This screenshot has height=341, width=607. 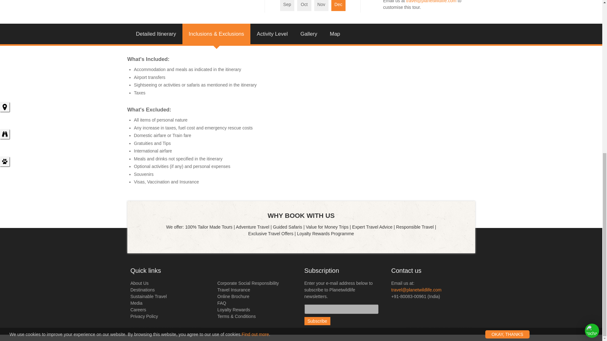 I want to click on Subscribe, so click(x=317, y=321).